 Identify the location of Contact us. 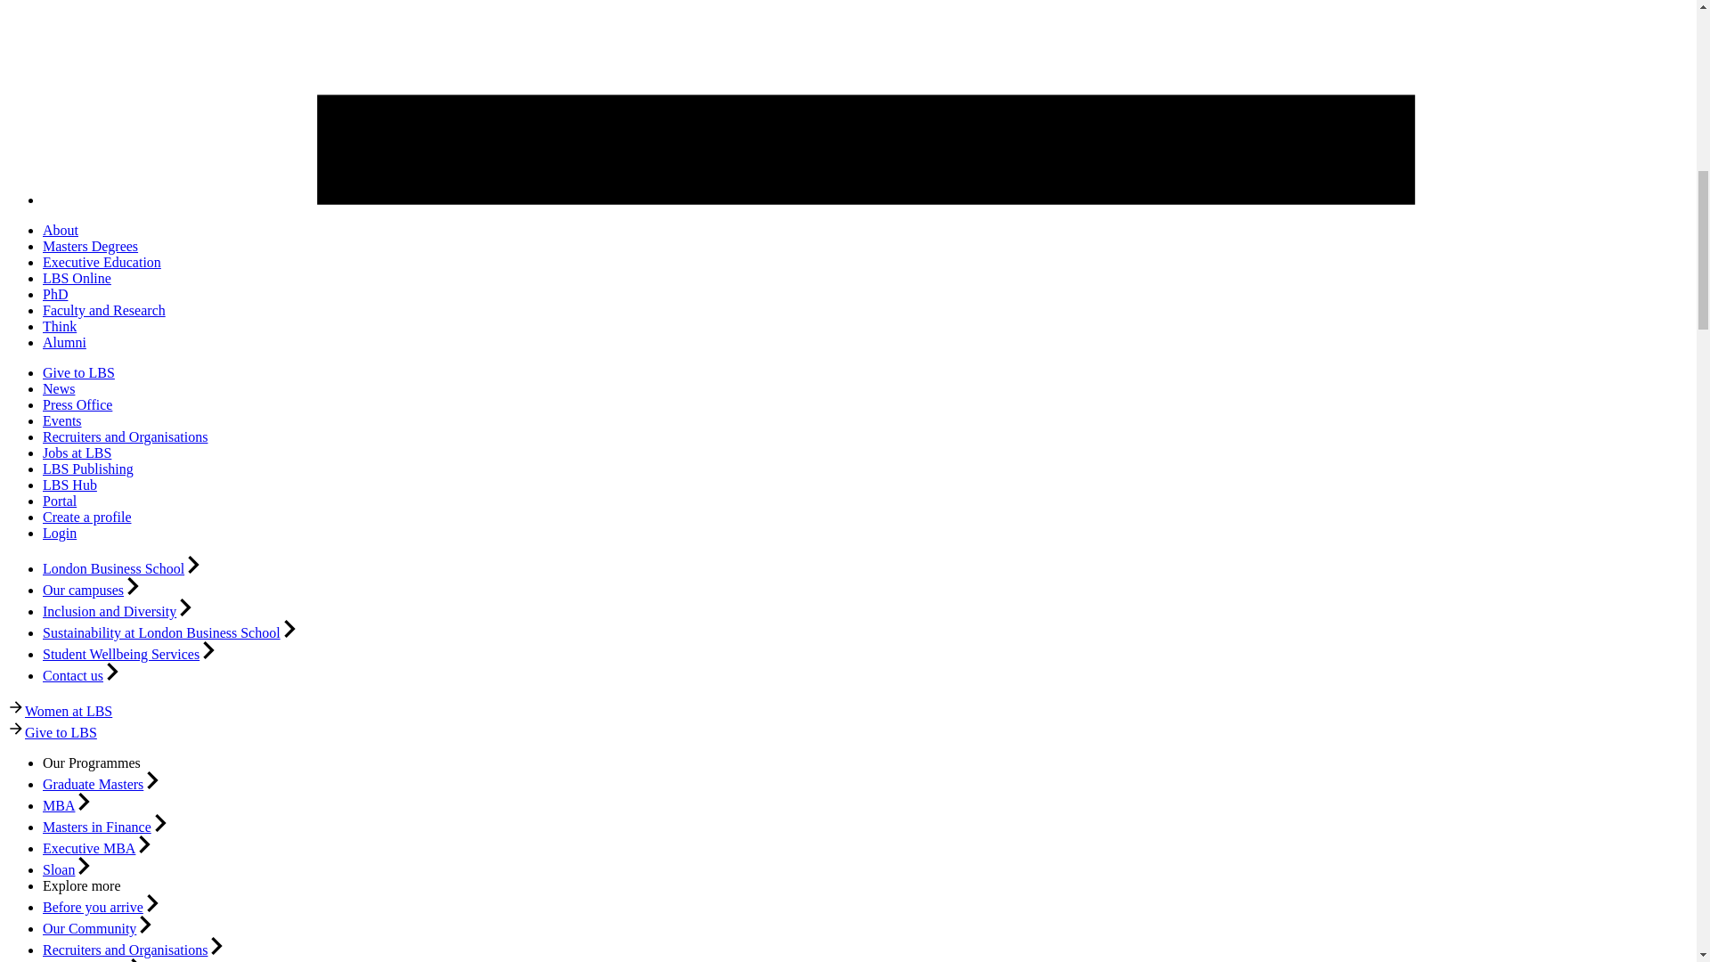
(73, 675).